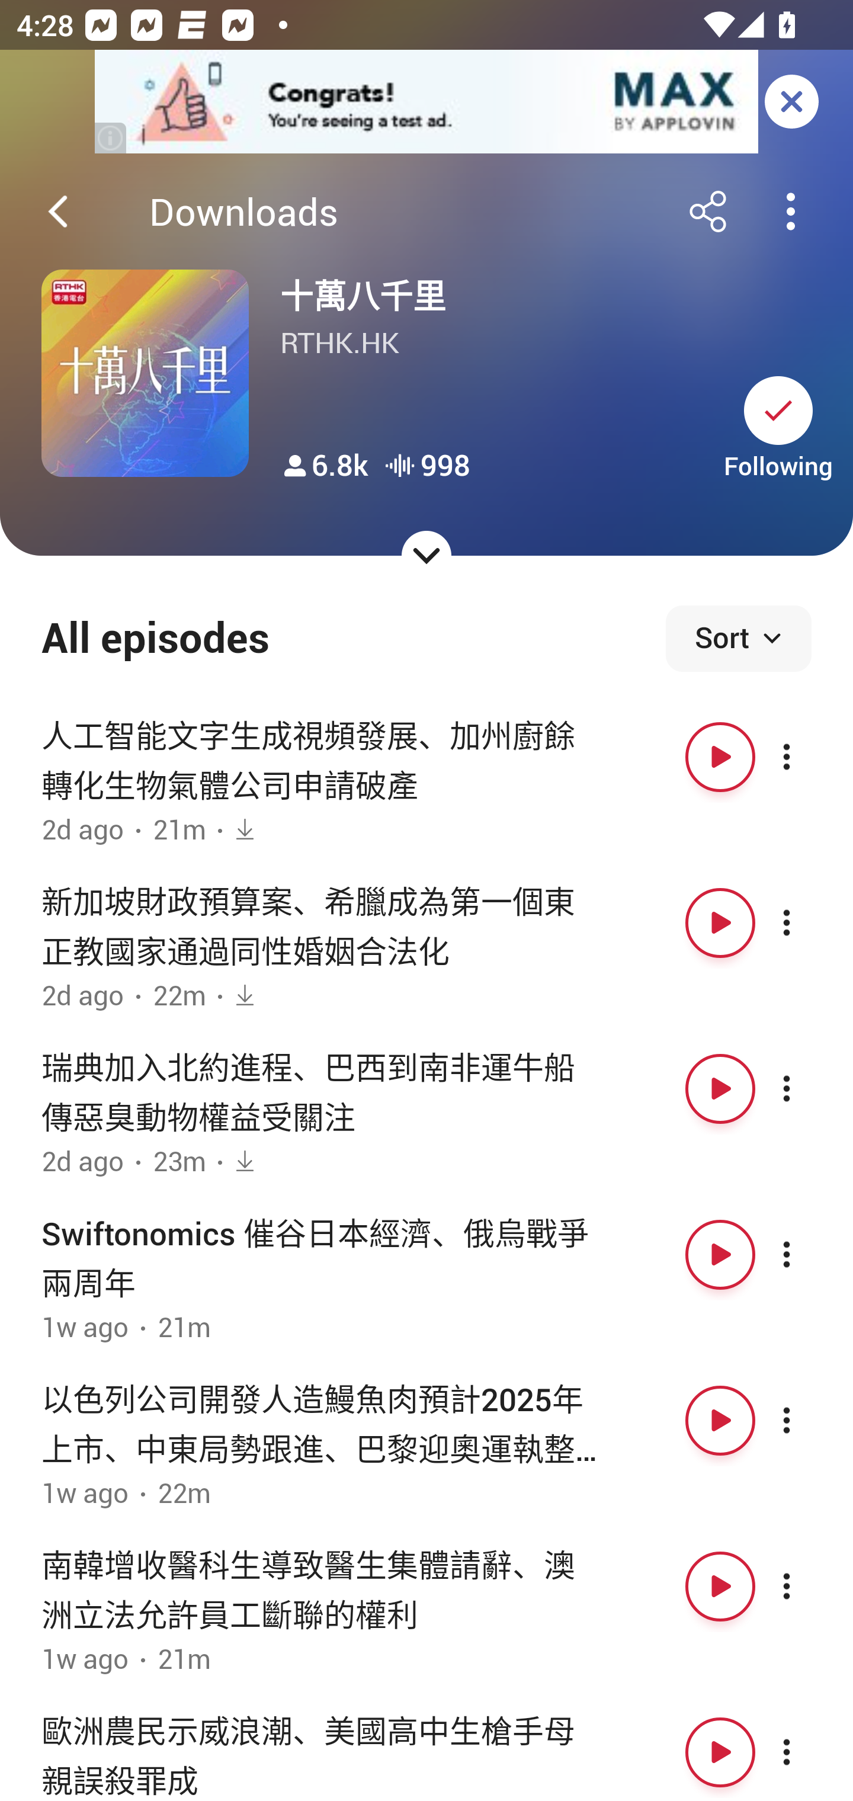 The height and width of the screenshot is (1801, 853). Describe the element at coordinates (720, 1419) in the screenshot. I see `Play button` at that location.